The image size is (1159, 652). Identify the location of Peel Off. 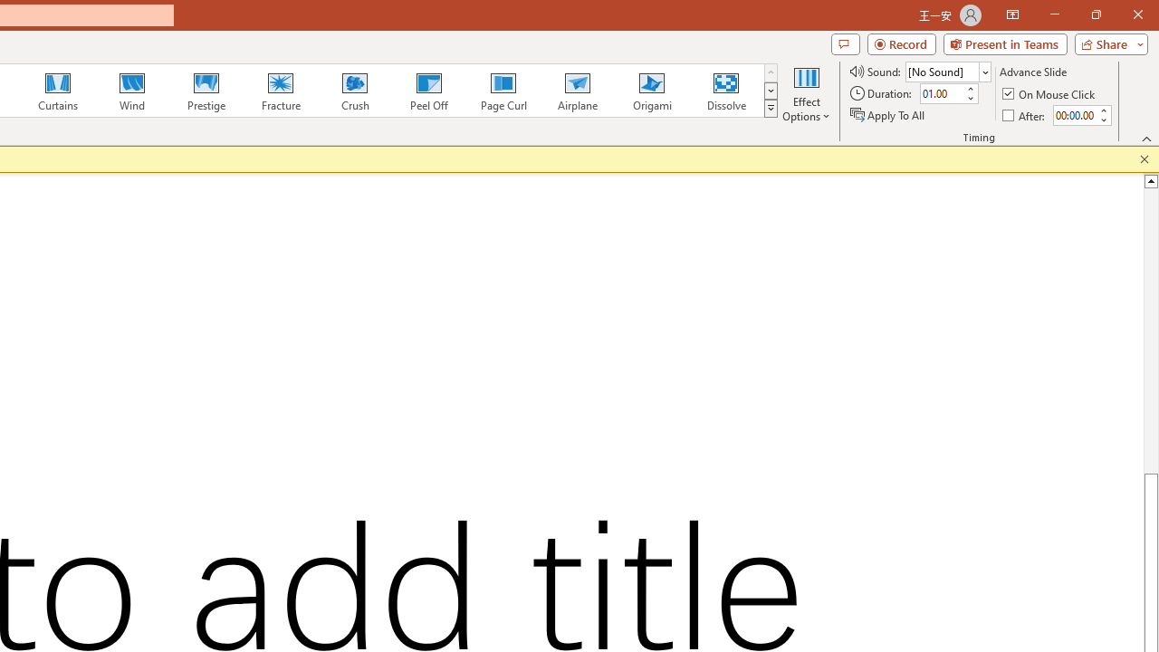
(428, 91).